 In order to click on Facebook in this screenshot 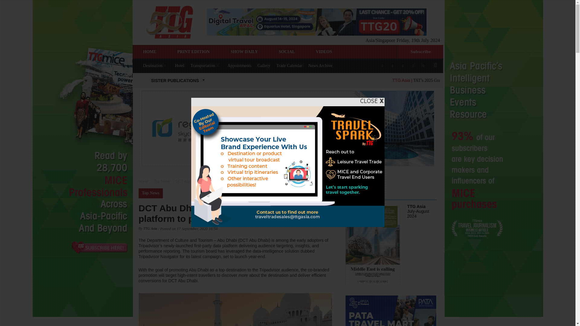, I will do `click(382, 65)`.